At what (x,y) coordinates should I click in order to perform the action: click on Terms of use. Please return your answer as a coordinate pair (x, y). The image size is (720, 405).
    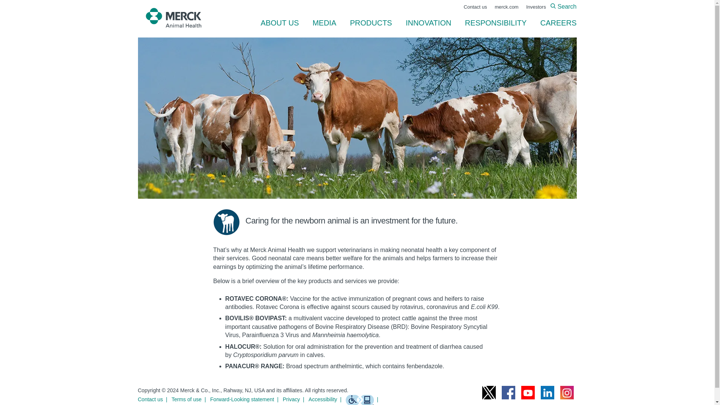
    Looking at the image, I should click on (190, 399).